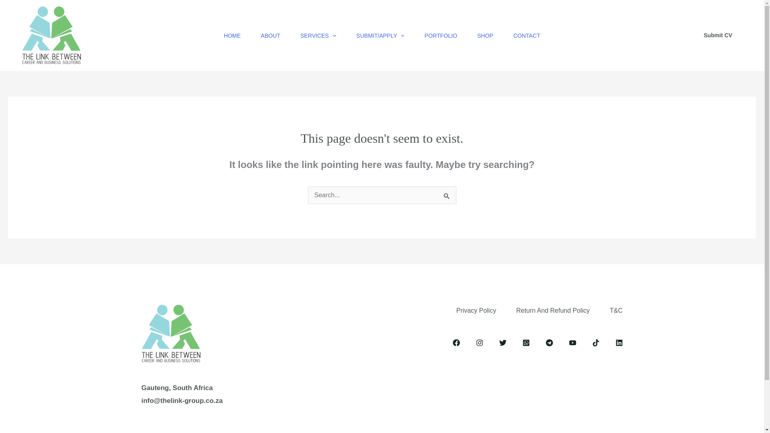 Image resolution: width=770 pixels, height=433 pixels. What do you see at coordinates (441, 35) in the screenshot?
I see `PORTFOLIO` at bounding box center [441, 35].